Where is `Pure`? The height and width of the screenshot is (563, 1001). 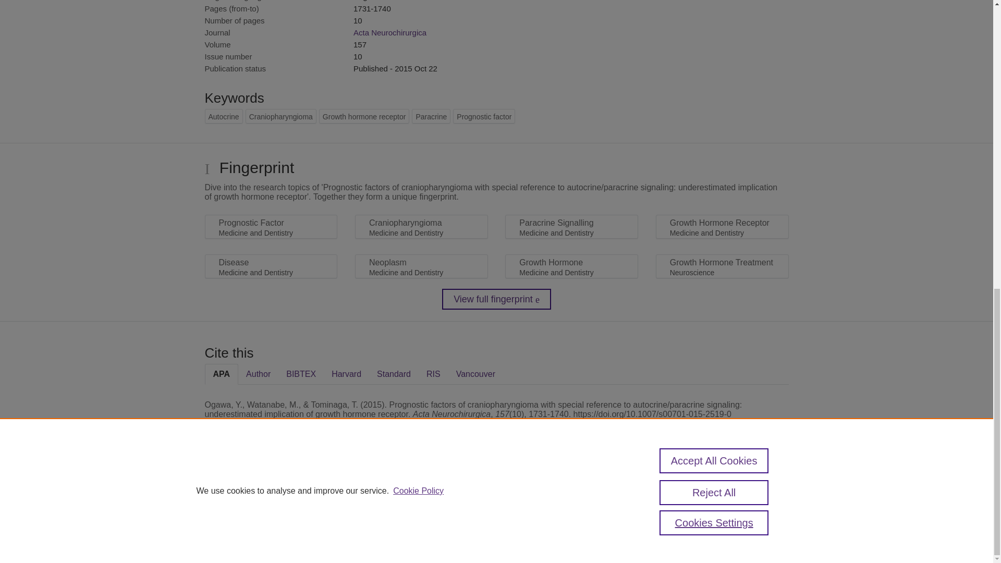 Pure is located at coordinates (249, 487).